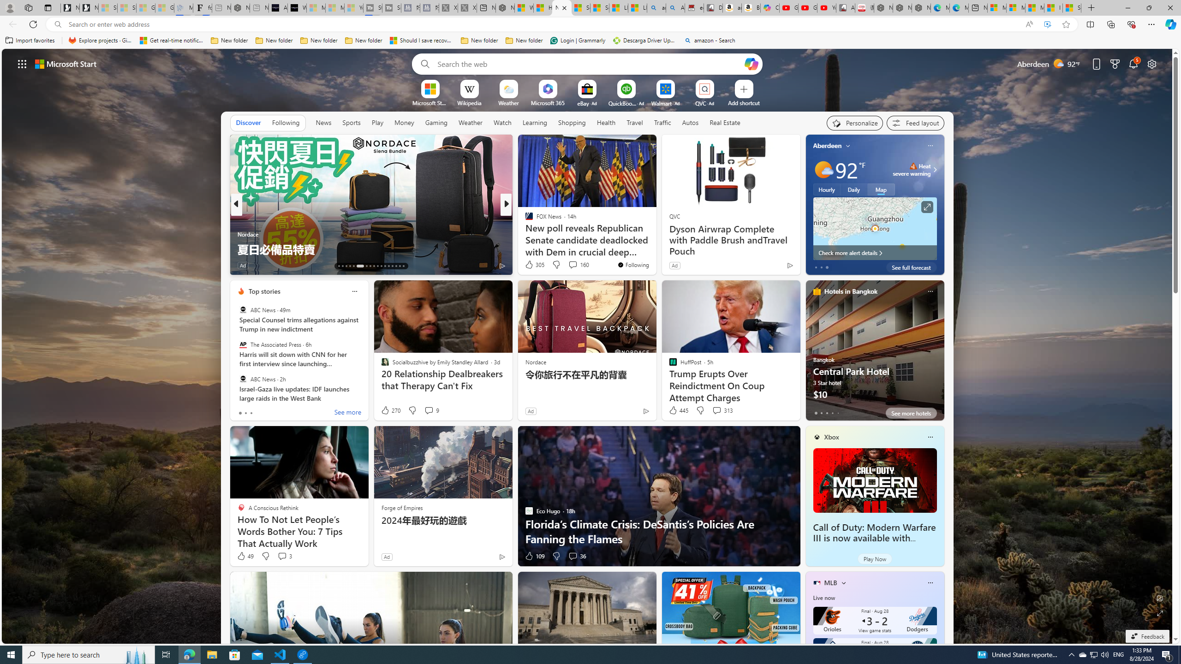  What do you see at coordinates (827, 189) in the screenshot?
I see `Hourly` at bounding box center [827, 189].